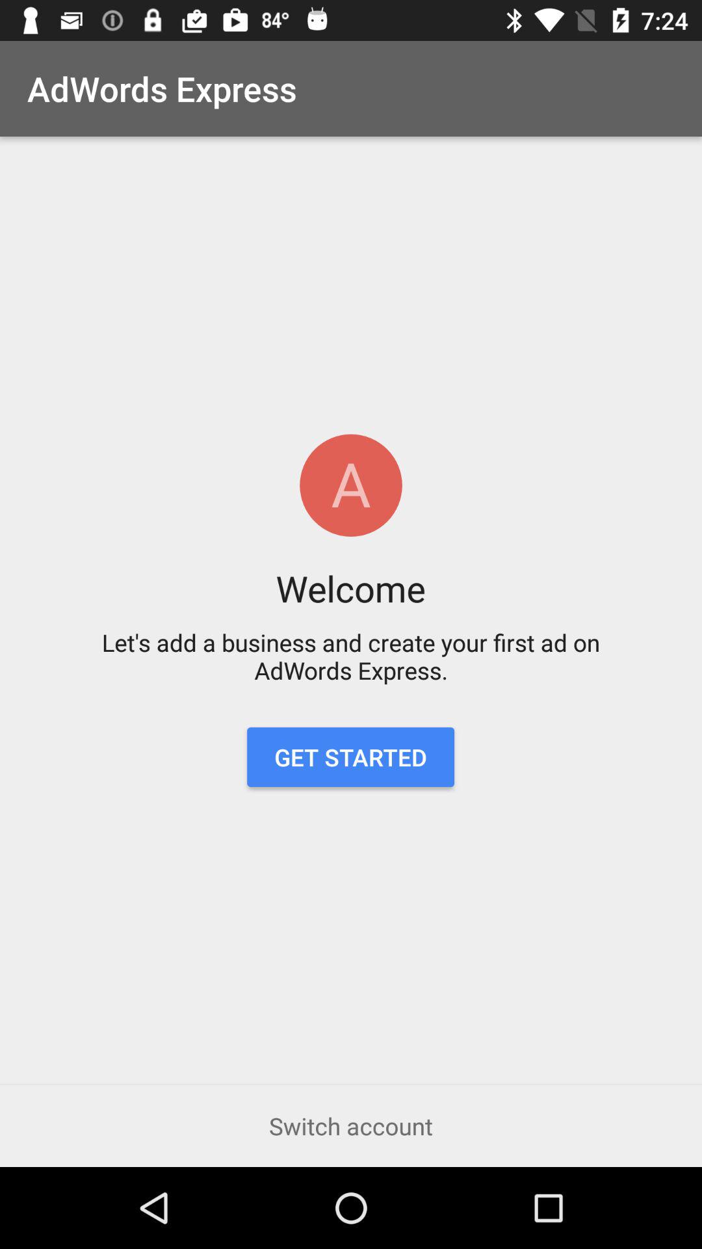 Image resolution: width=702 pixels, height=1249 pixels. Describe the element at coordinates (350, 757) in the screenshot. I see `tap the icon below the let s add` at that location.